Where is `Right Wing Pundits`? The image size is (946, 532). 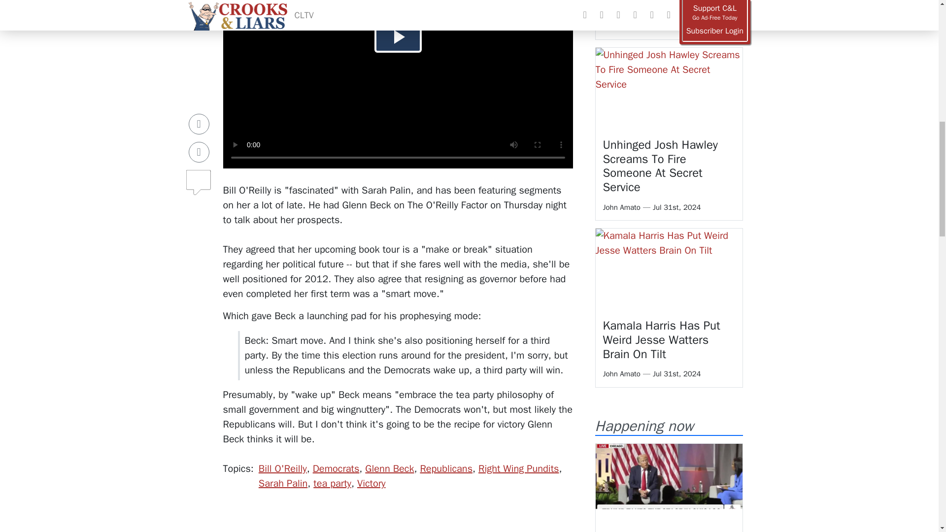 Right Wing Pundits is located at coordinates (518, 468).